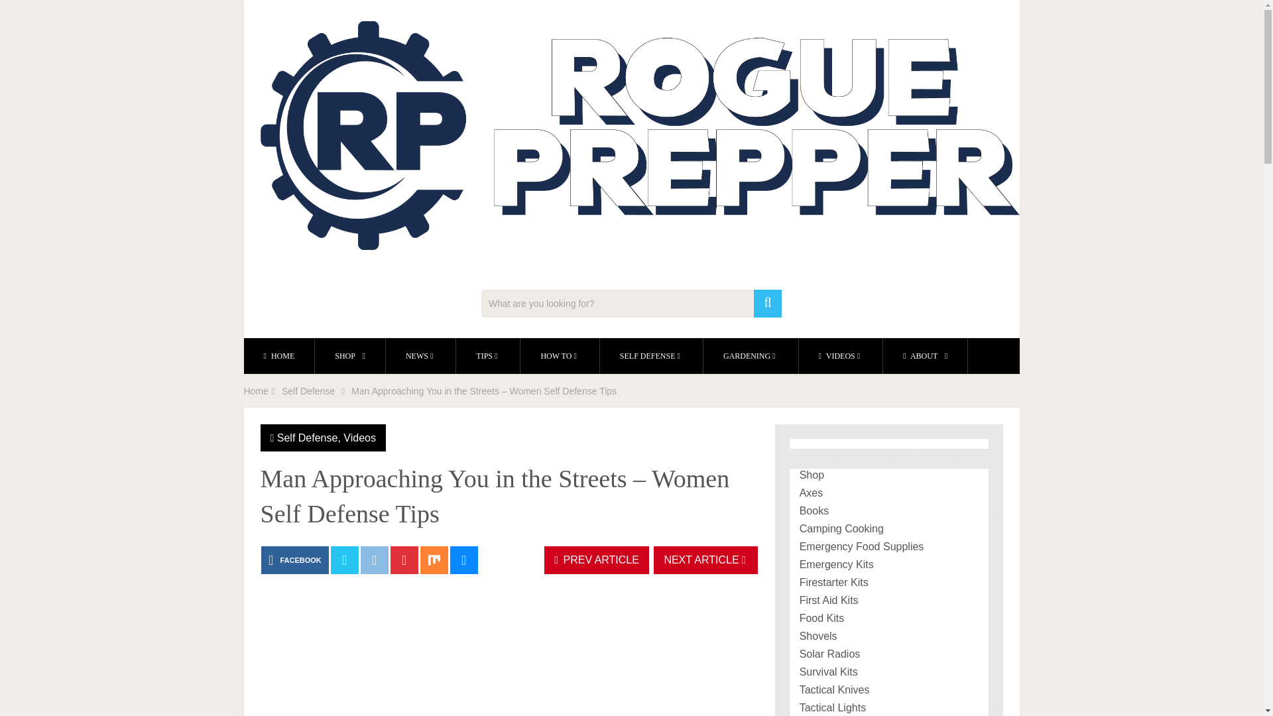  I want to click on Self Defense, so click(308, 438).